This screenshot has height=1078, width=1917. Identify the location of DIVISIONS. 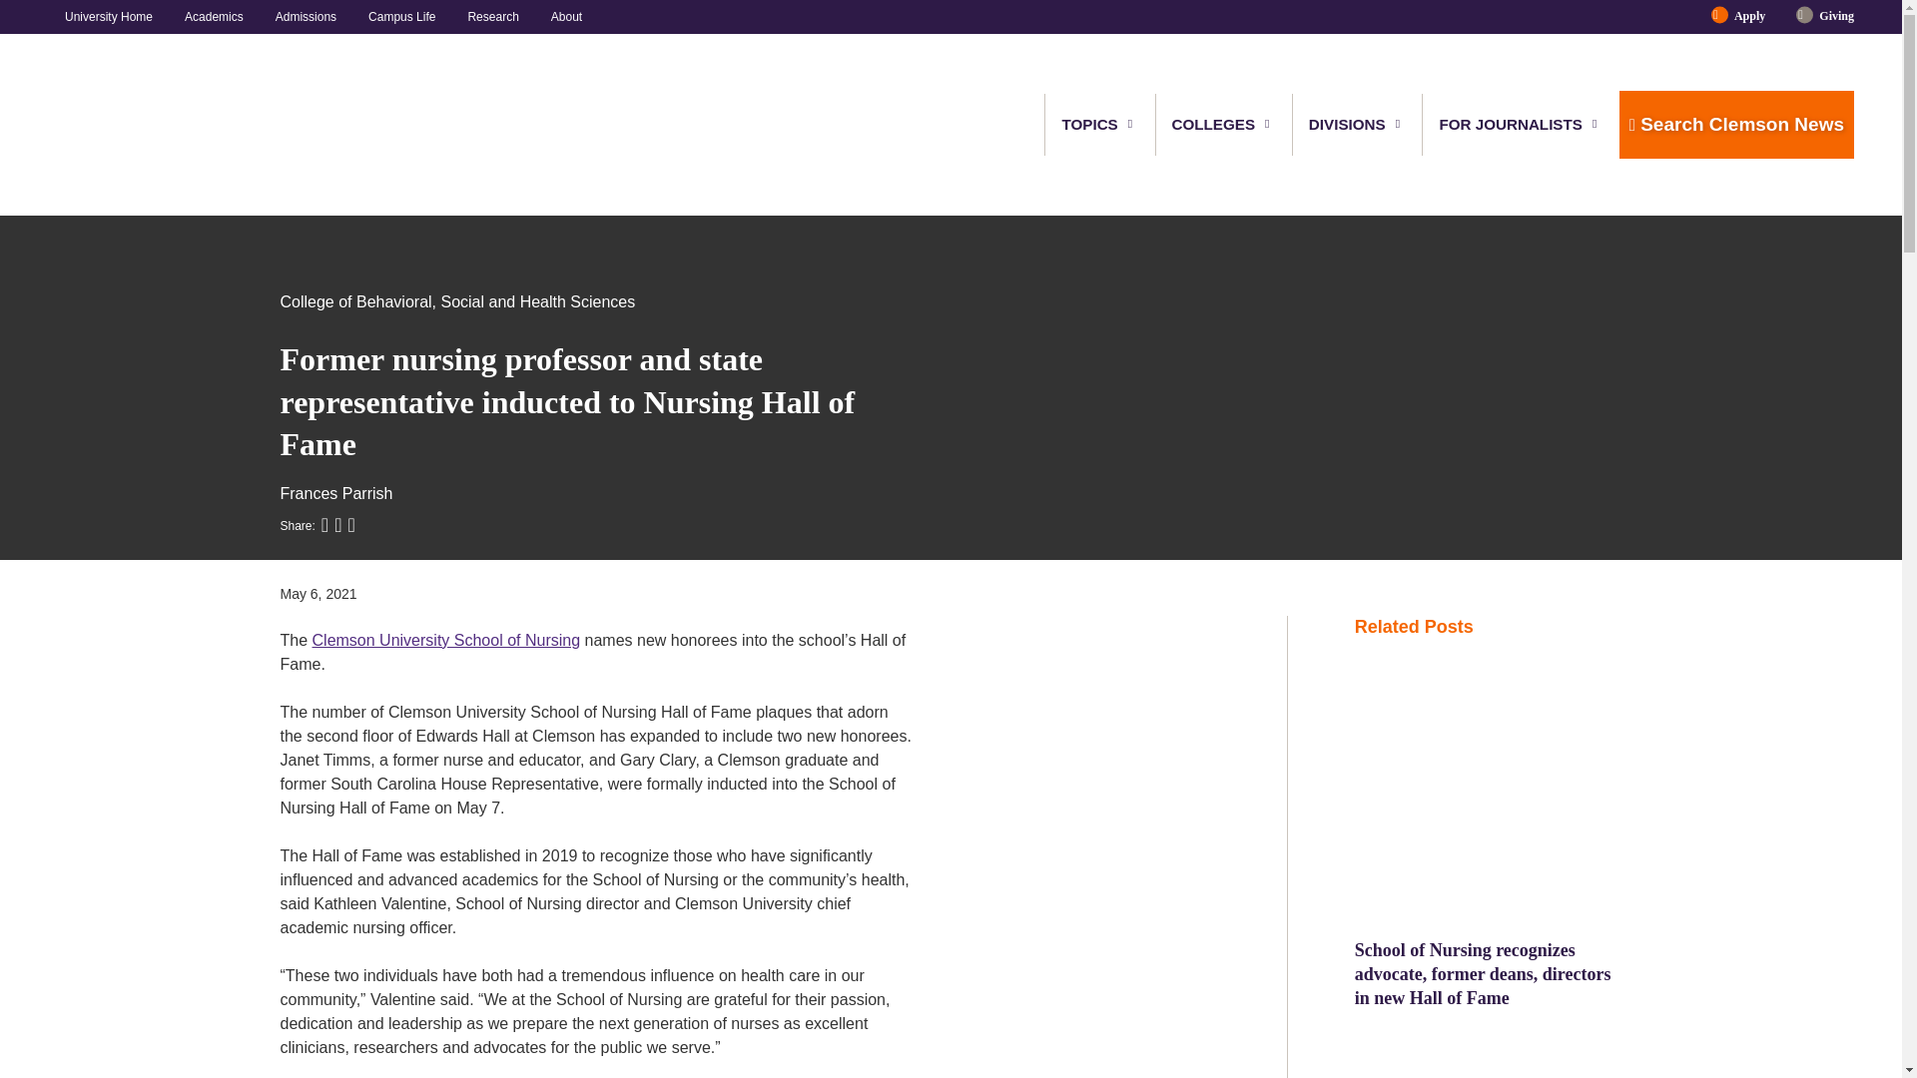
(1348, 124).